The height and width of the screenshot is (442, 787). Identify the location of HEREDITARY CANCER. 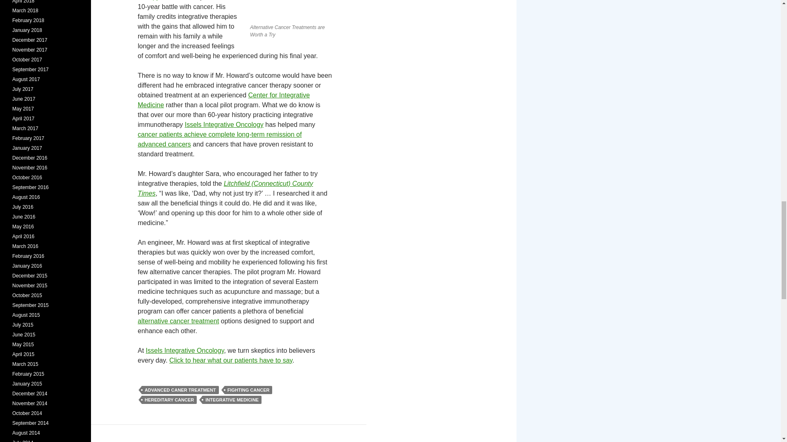
(169, 399).